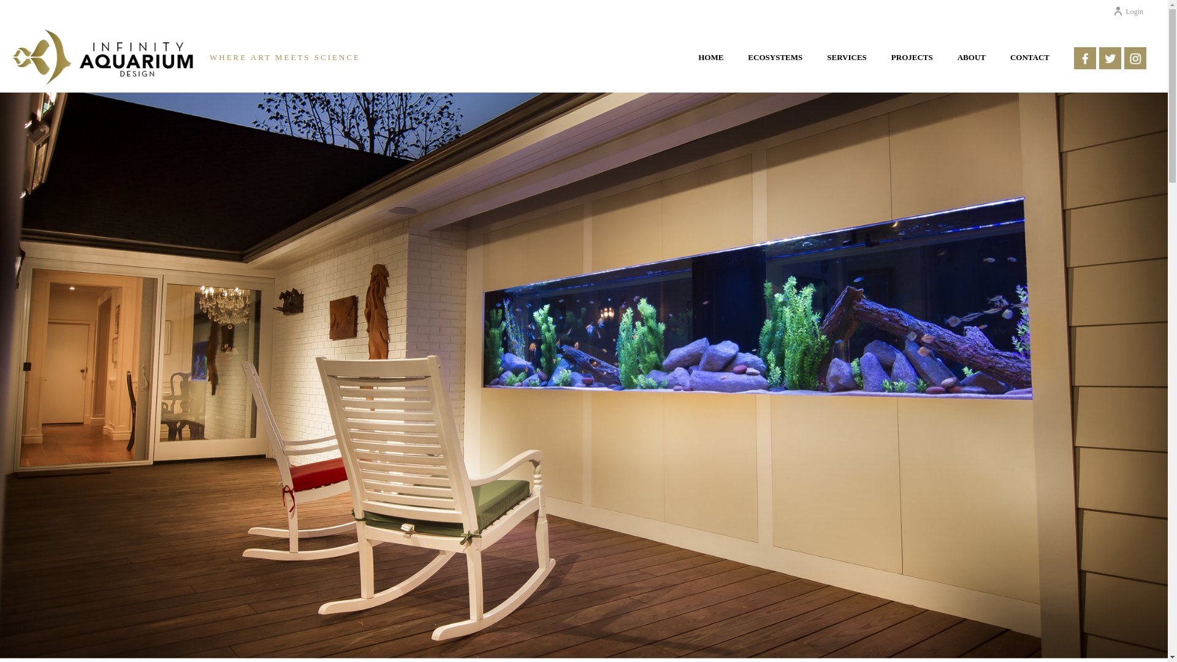 This screenshot has height=662, width=1177. What do you see at coordinates (847, 63) in the screenshot?
I see `SERVICES` at bounding box center [847, 63].